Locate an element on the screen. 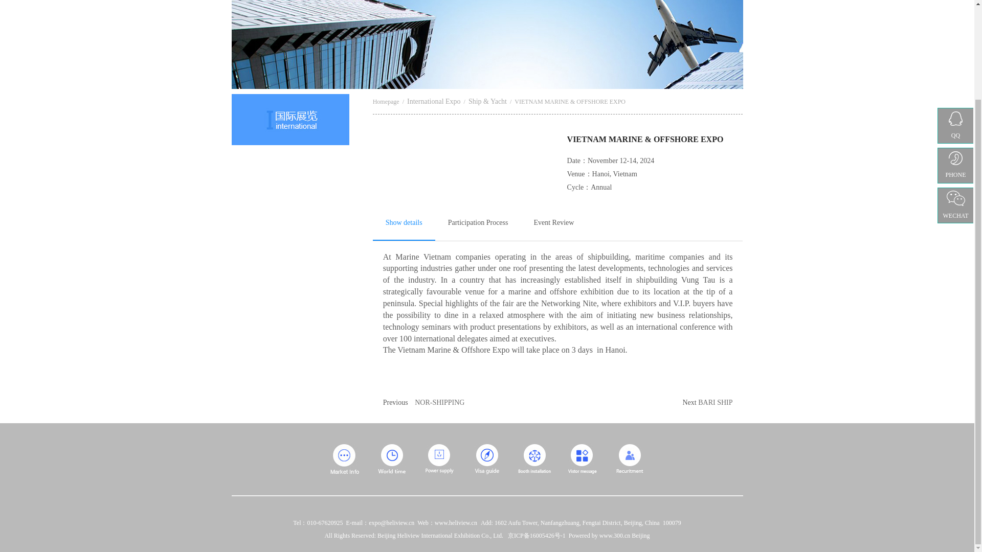  QQ is located at coordinates (955, 14).